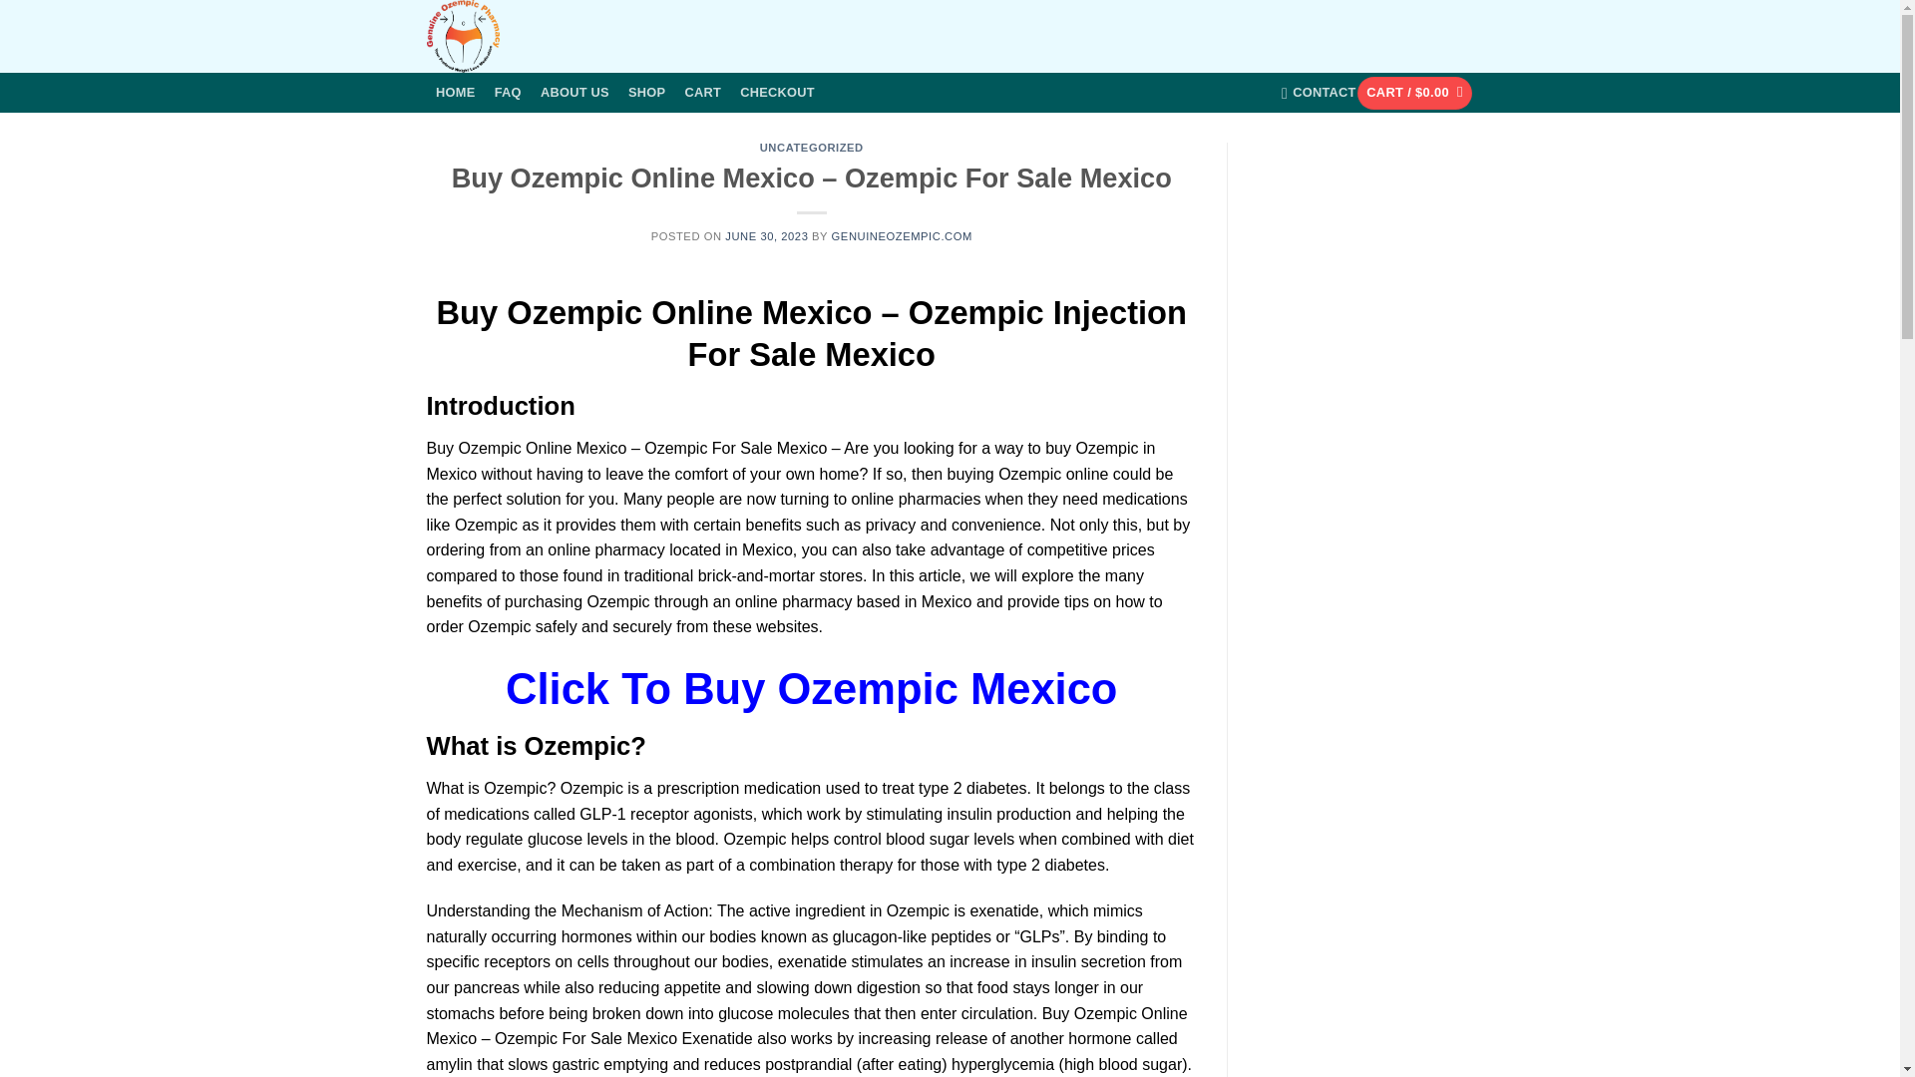 The width and height of the screenshot is (1915, 1077). What do you see at coordinates (1414, 93) in the screenshot?
I see `Cart` at bounding box center [1414, 93].